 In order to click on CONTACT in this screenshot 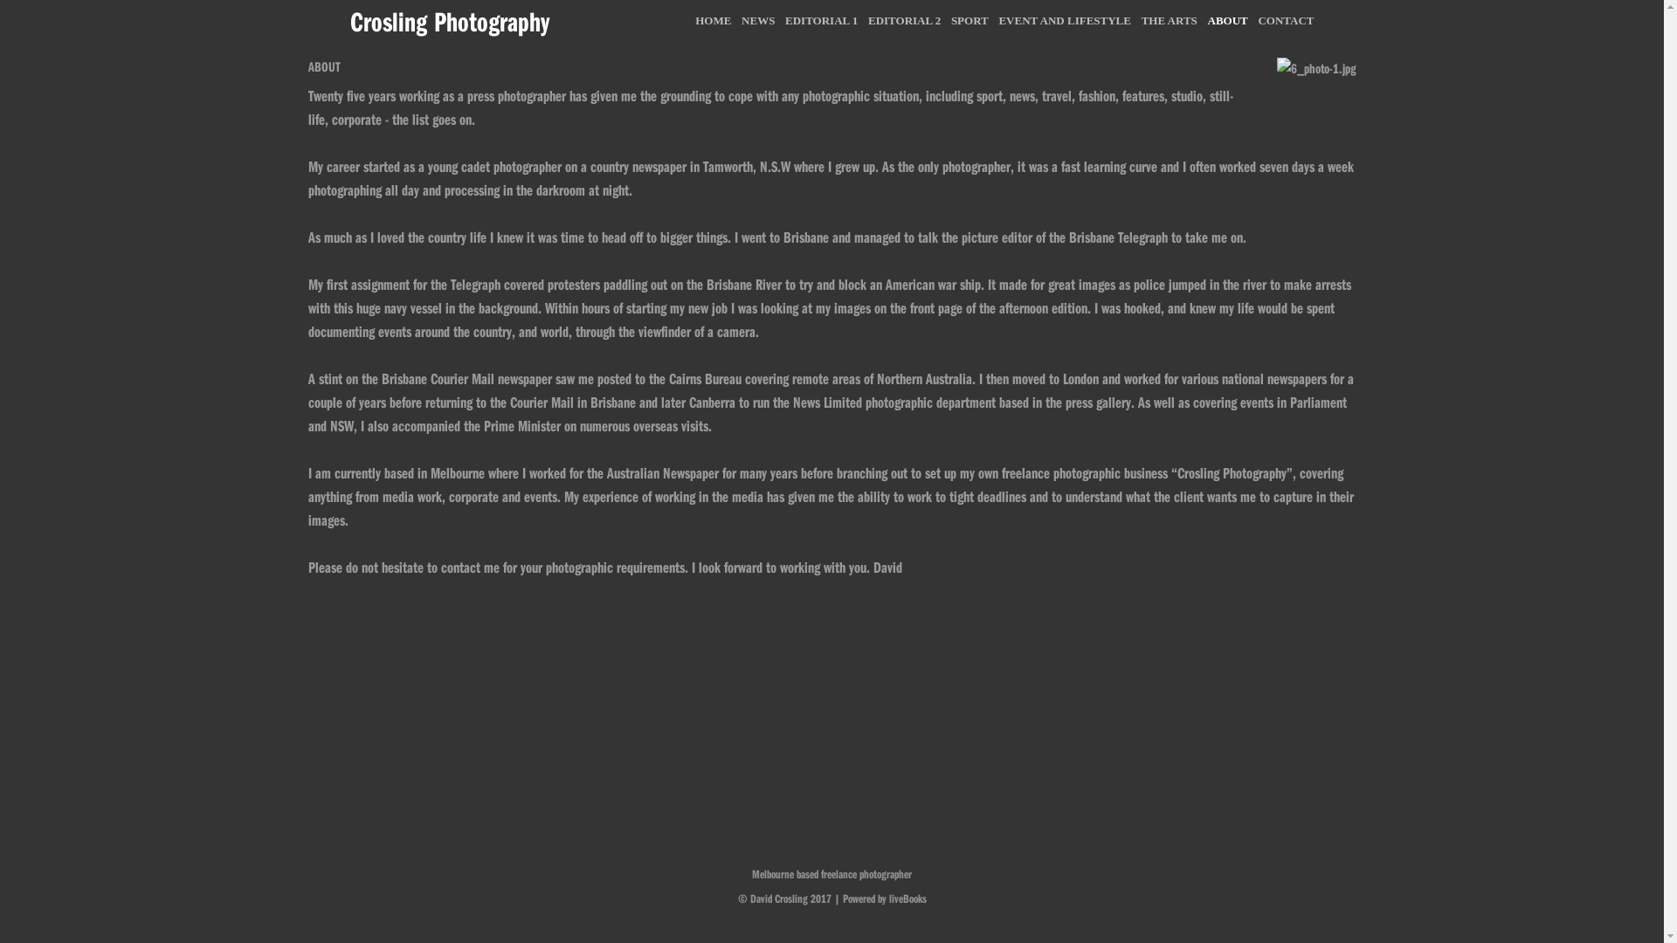, I will do `click(1286, 21)`.